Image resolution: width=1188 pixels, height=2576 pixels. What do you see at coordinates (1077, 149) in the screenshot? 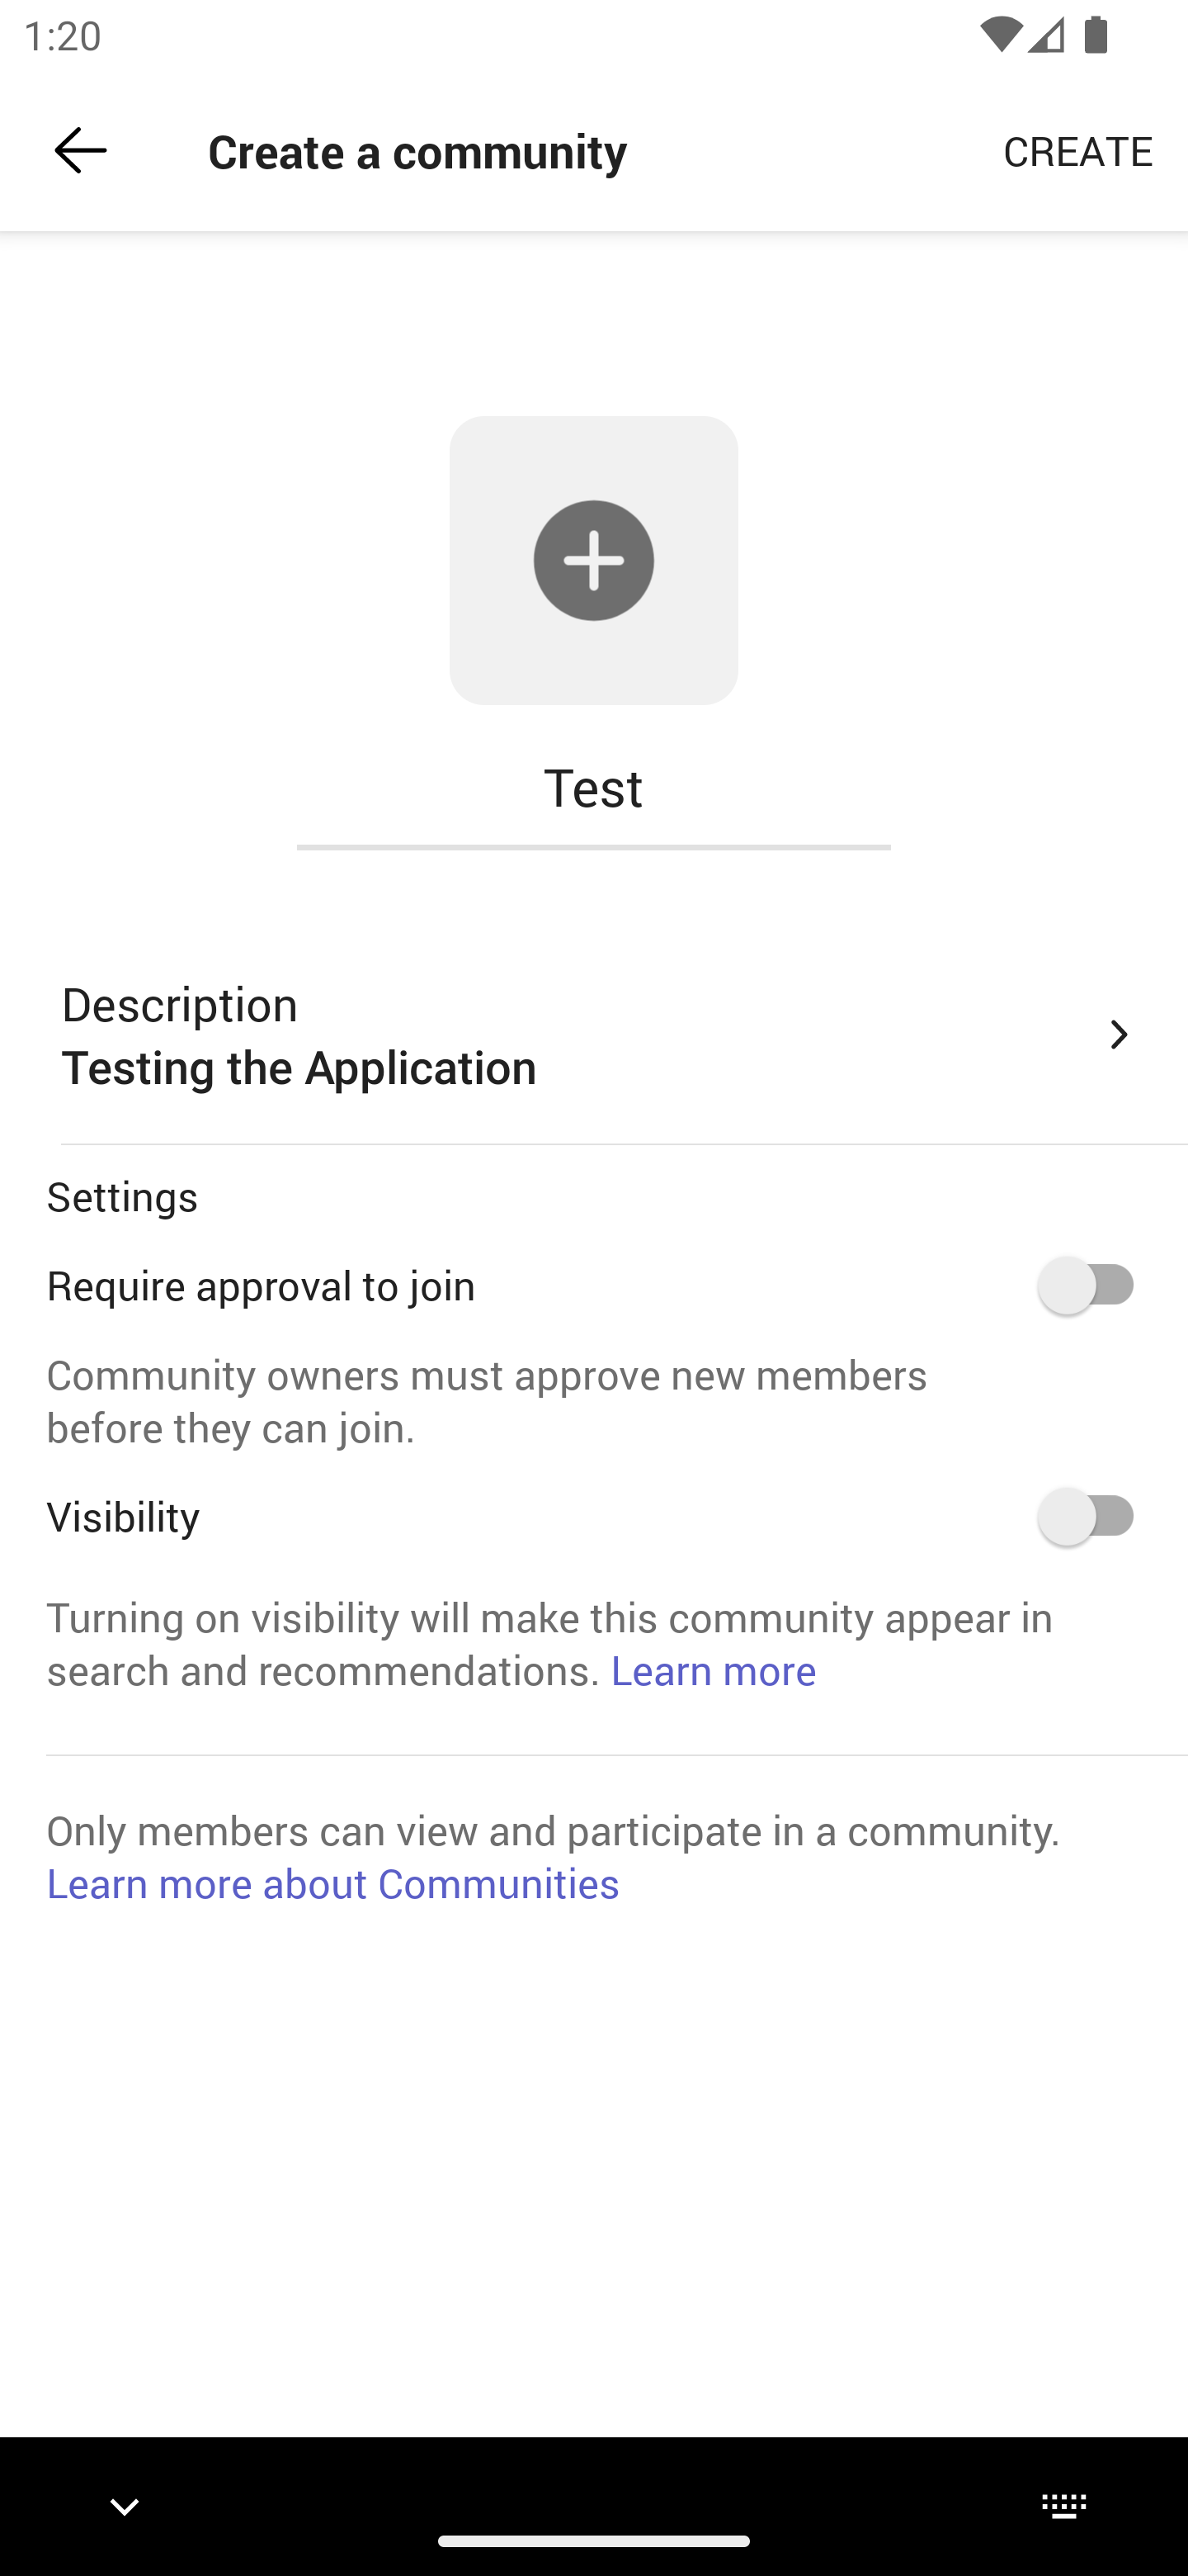
I see `CREATE` at bounding box center [1077, 149].